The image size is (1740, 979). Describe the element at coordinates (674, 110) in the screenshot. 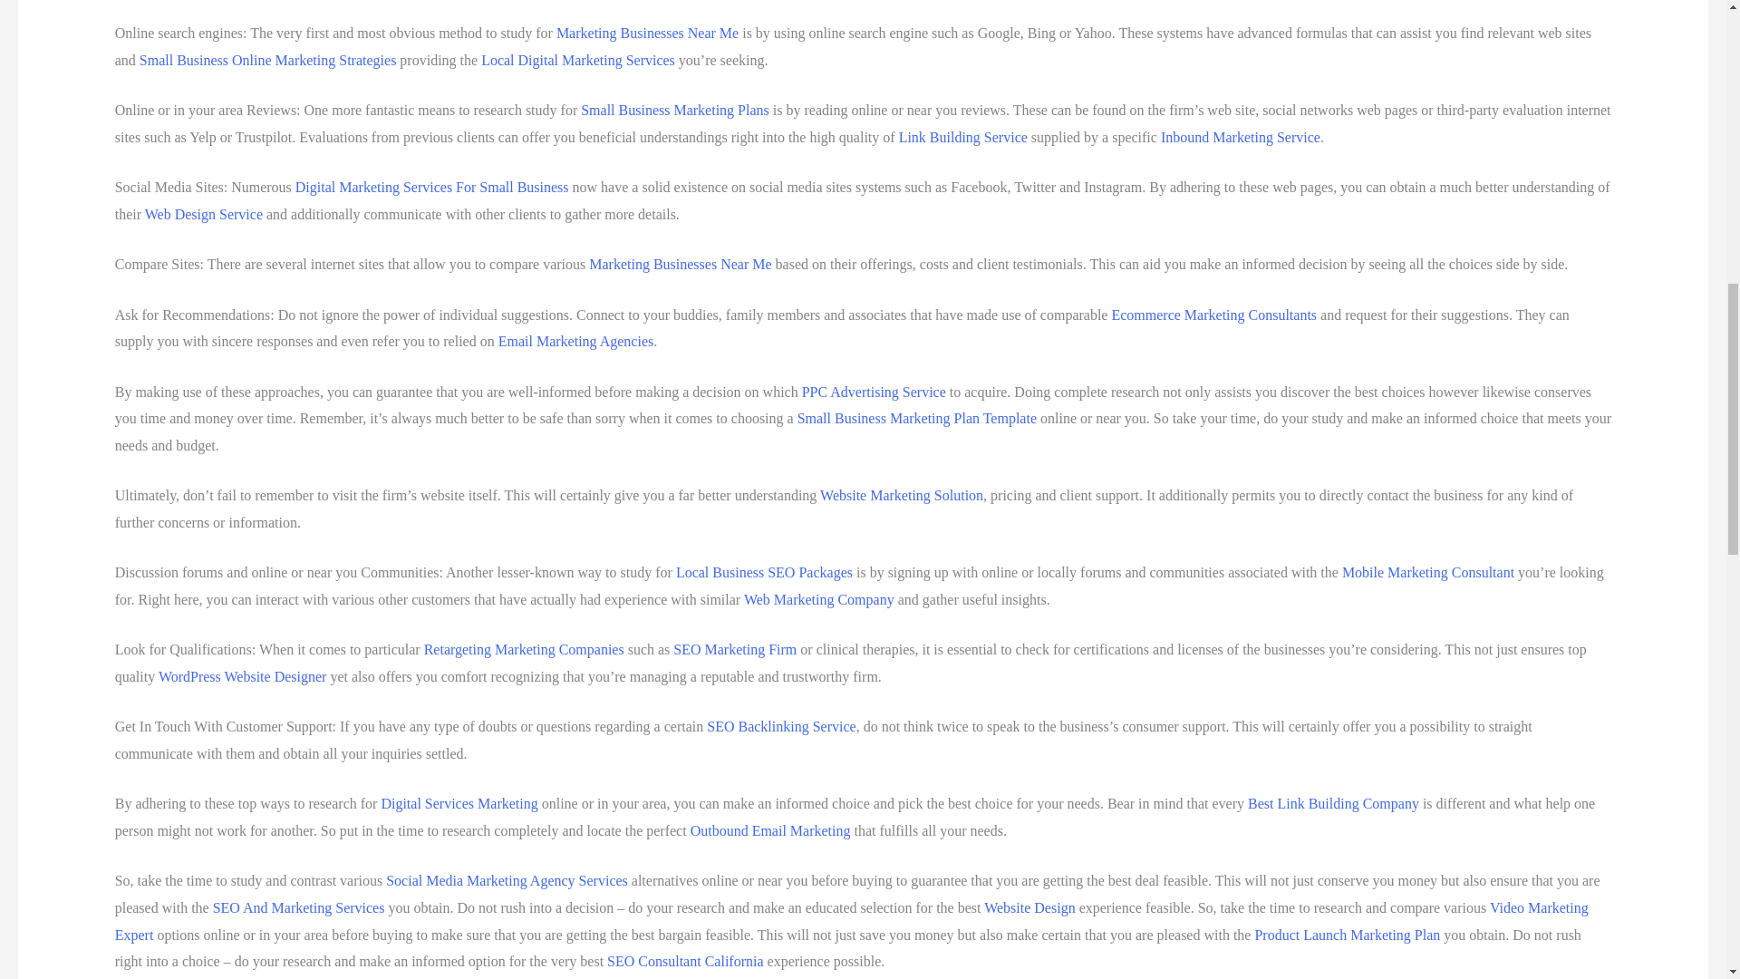

I see `Small Business Marketing Plans` at that location.